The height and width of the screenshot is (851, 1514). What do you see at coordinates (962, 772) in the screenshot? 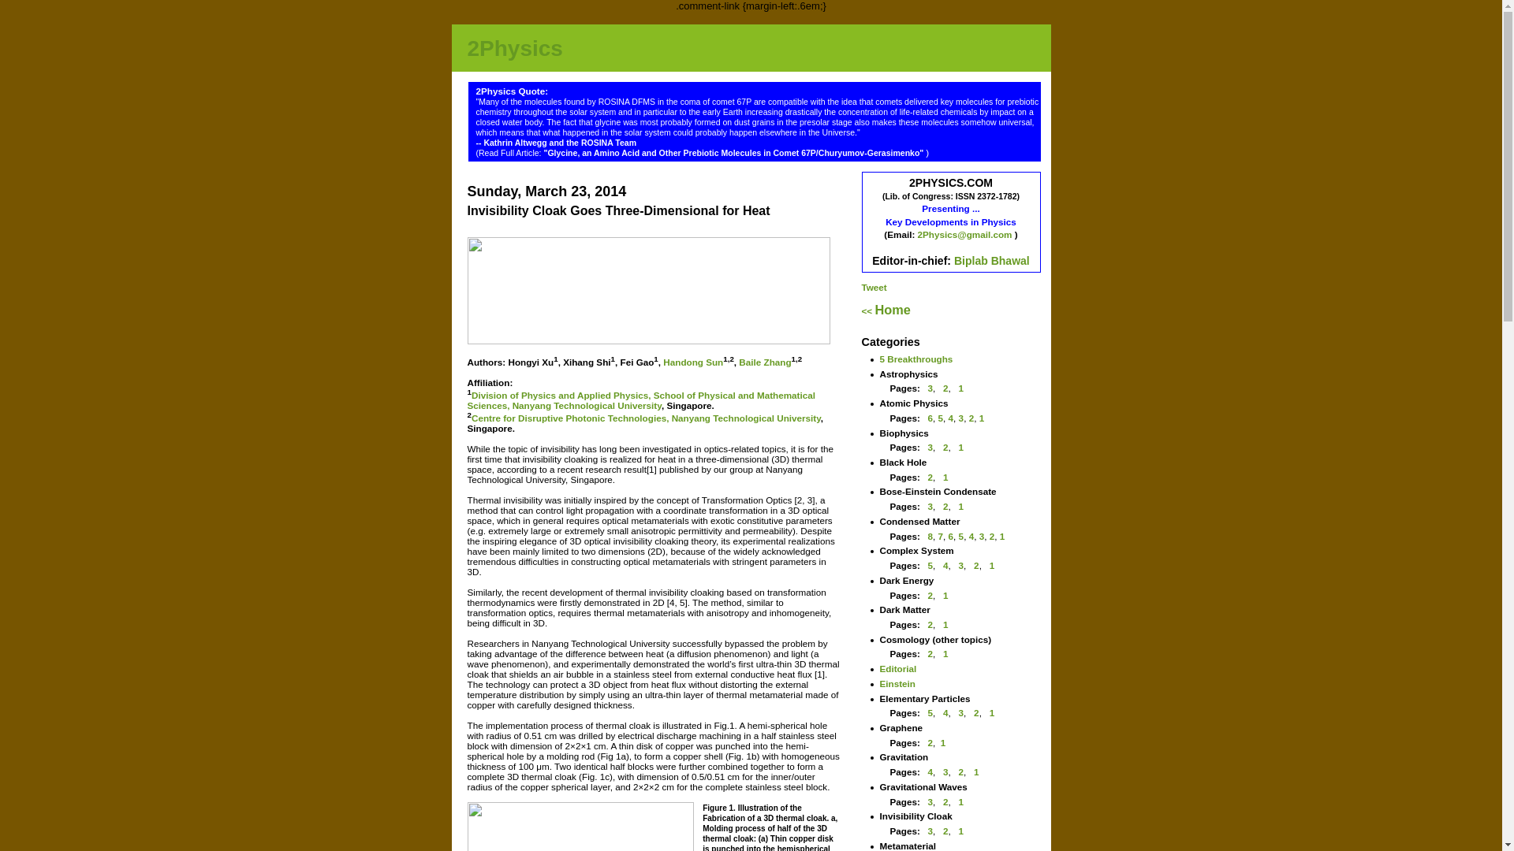
I see `2` at bounding box center [962, 772].